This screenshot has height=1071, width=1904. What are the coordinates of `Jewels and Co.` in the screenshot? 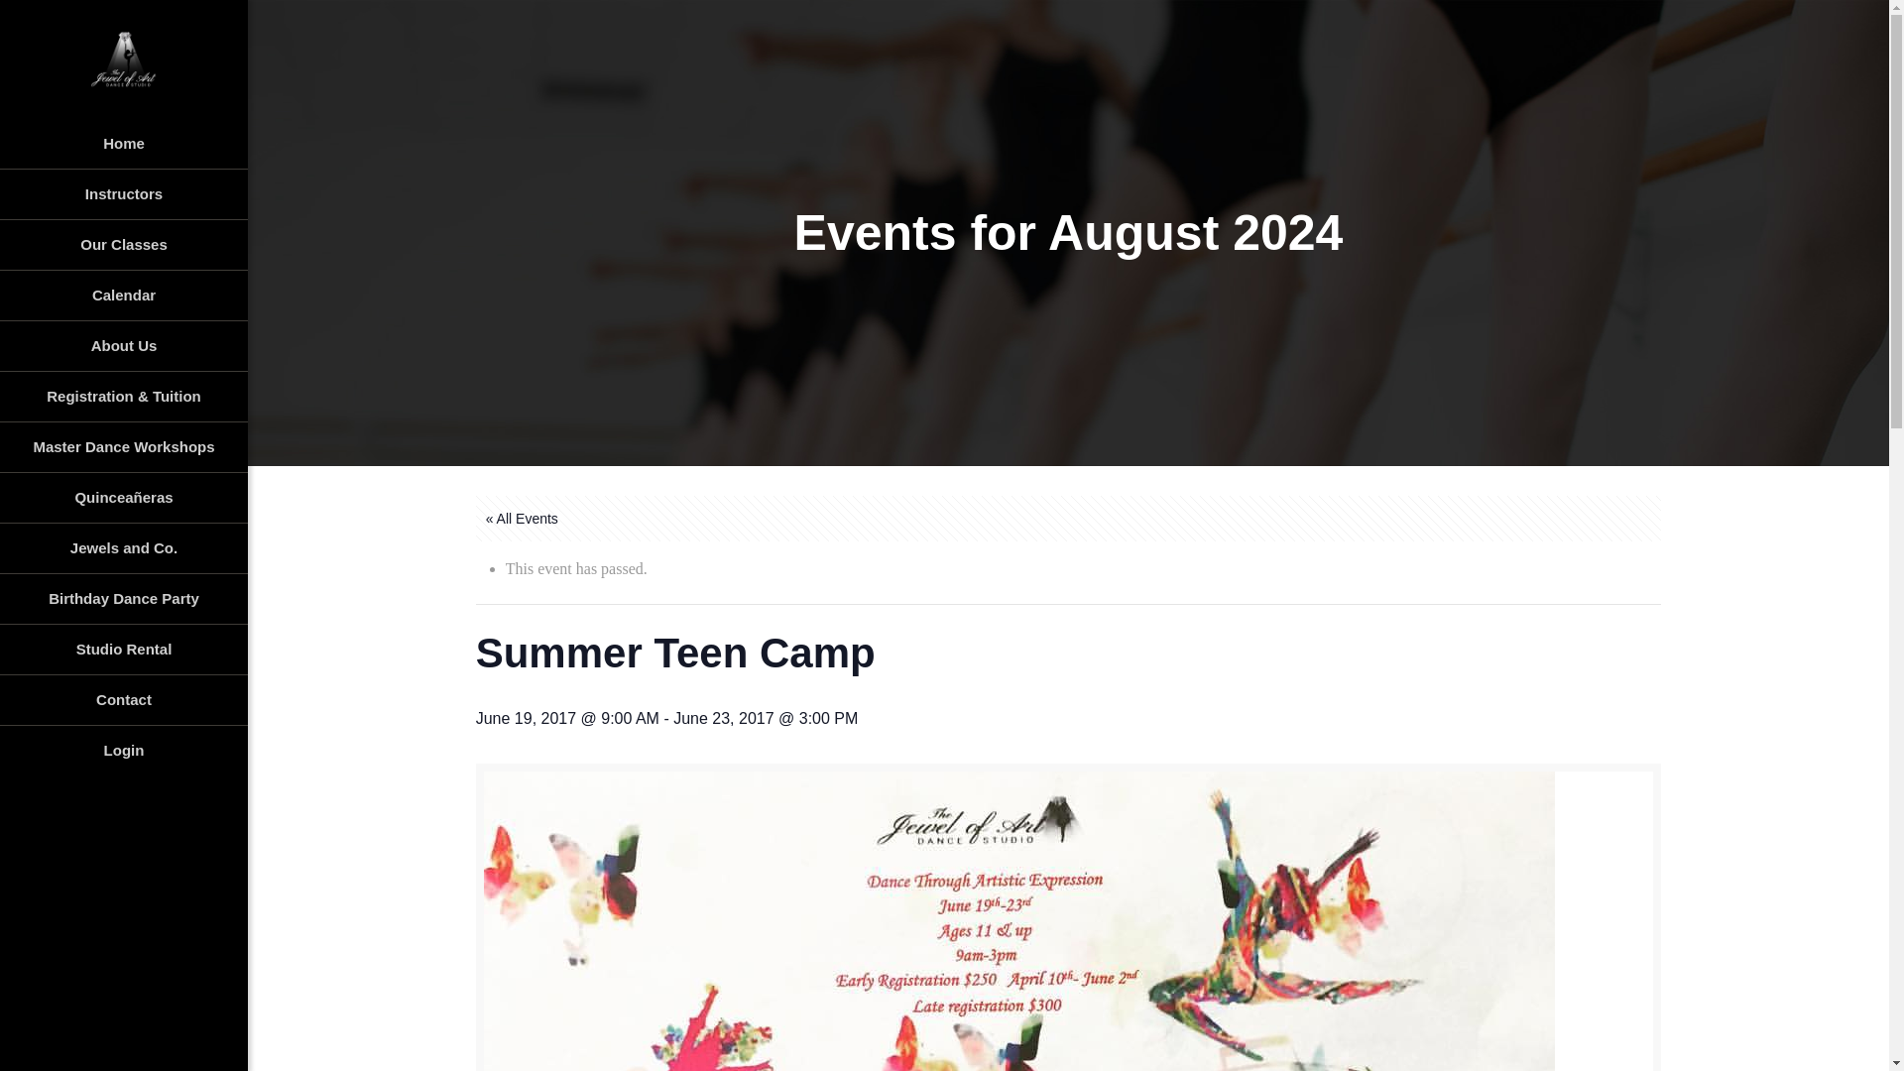 It's located at (123, 548).